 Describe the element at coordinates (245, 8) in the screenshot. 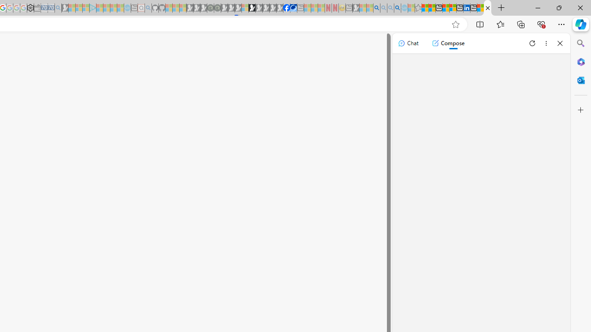

I see `Sign in to your account - Sleeping` at that location.